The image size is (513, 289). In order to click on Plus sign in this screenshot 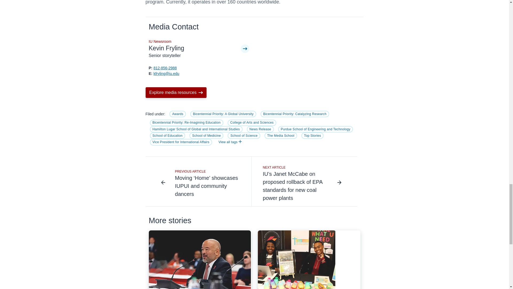, I will do `click(240, 141)`.